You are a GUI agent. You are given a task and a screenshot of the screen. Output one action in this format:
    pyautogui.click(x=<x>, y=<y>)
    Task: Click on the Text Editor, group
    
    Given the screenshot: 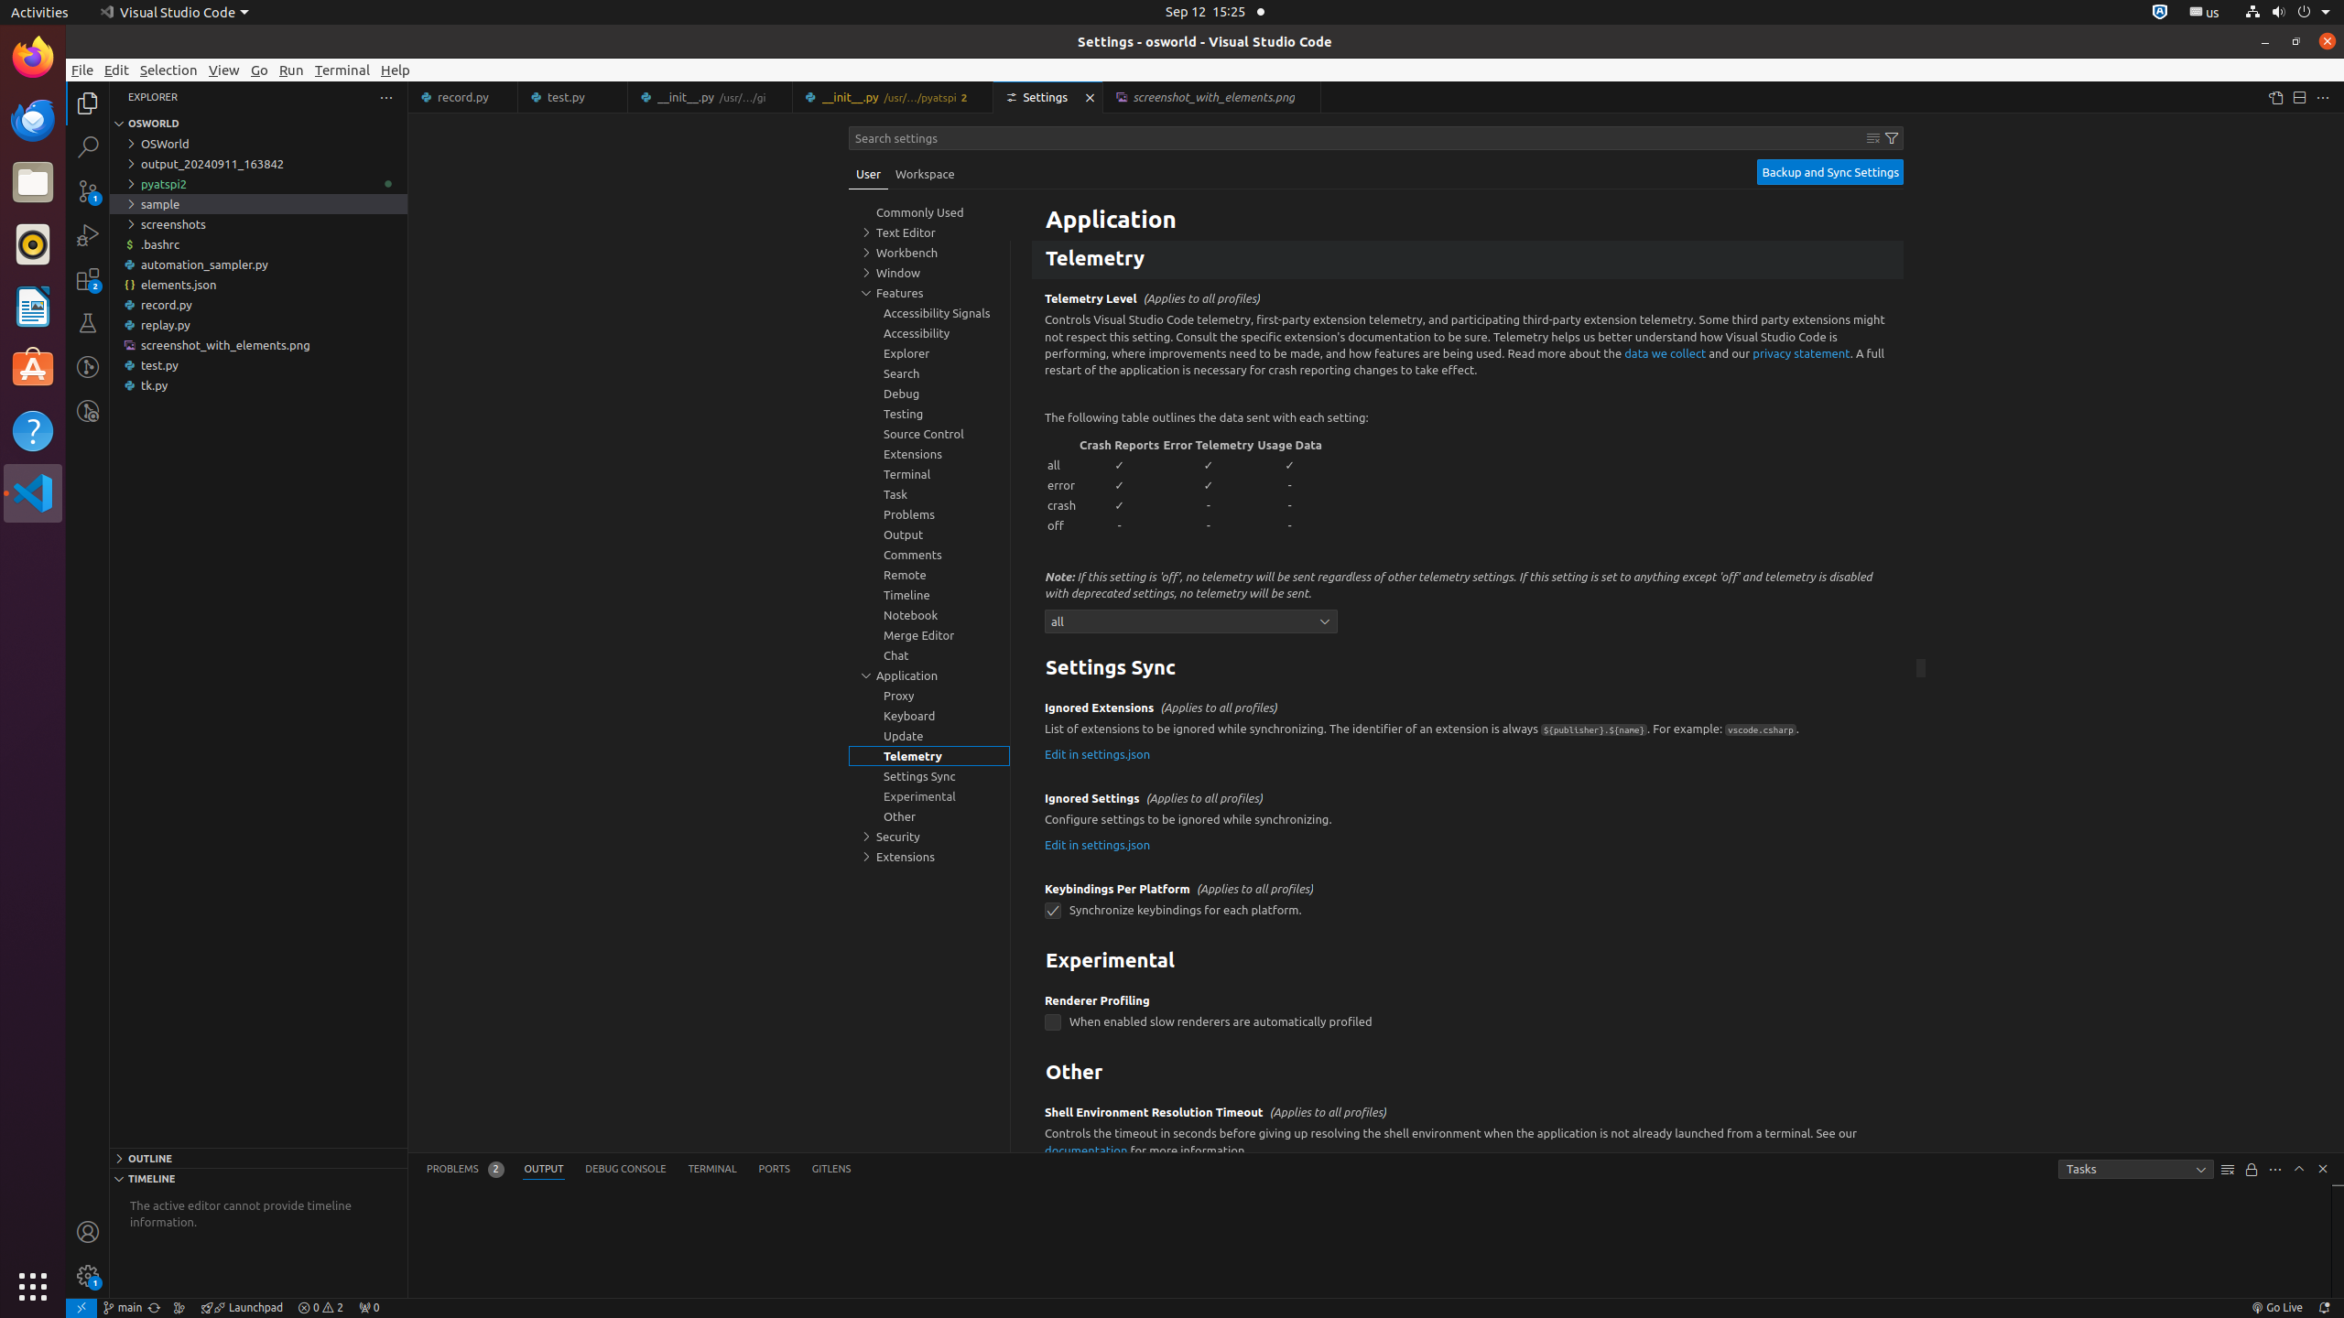 What is the action you would take?
    pyautogui.click(x=929, y=232)
    